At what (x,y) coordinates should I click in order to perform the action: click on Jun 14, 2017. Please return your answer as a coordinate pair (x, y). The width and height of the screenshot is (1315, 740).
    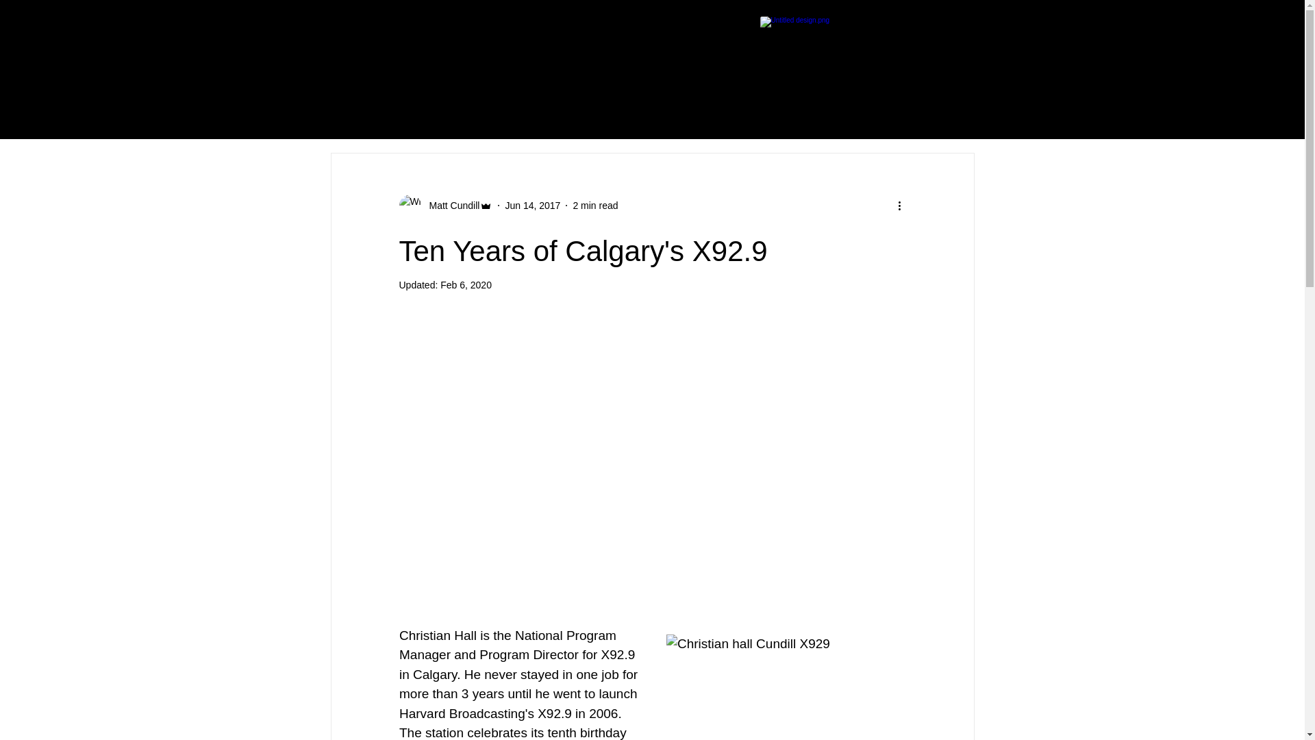
    Looking at the image, I should click on (532, 205).